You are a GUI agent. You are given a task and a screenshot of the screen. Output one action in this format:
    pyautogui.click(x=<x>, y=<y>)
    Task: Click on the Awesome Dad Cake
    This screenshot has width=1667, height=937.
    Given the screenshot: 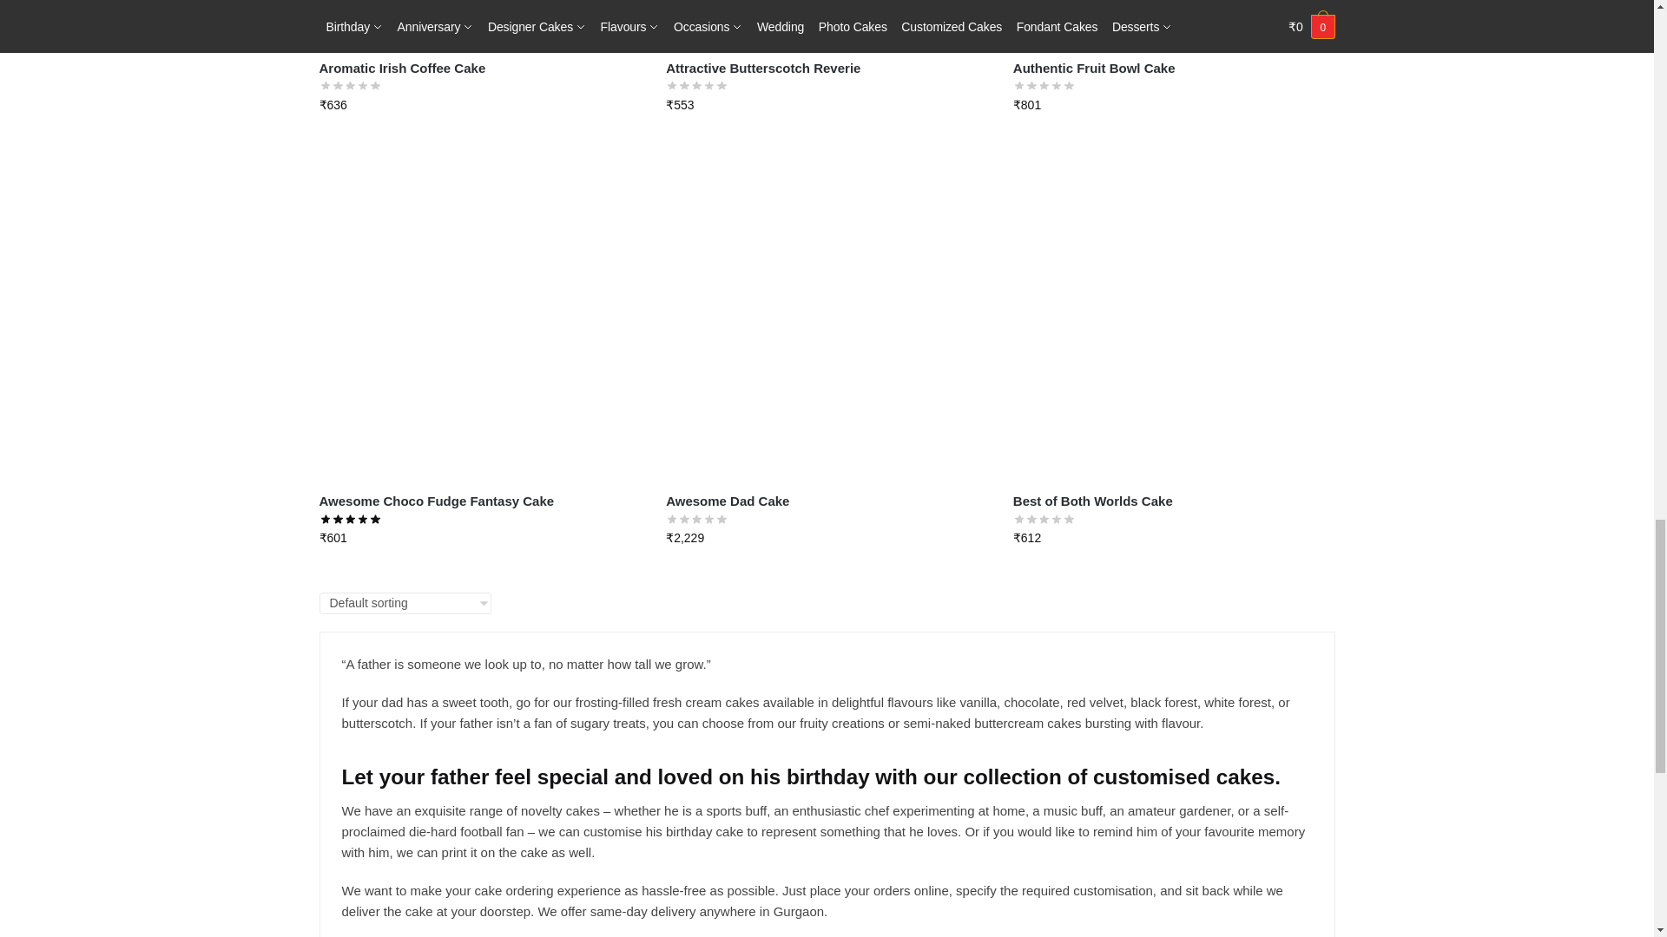 What is the action you would take?
    pyautogui.click(x=826, y=319)
    